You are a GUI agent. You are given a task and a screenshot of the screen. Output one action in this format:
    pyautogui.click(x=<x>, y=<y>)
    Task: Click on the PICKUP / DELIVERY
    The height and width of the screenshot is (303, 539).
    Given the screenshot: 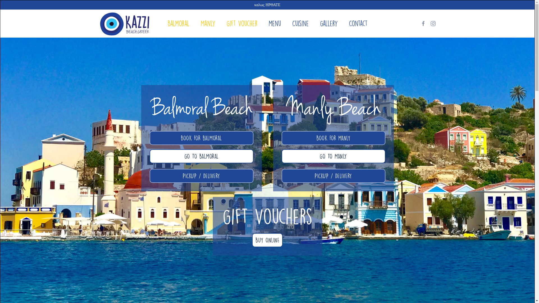 What is the action you would take?
    pyautogui.click(x=333, y=176)
    